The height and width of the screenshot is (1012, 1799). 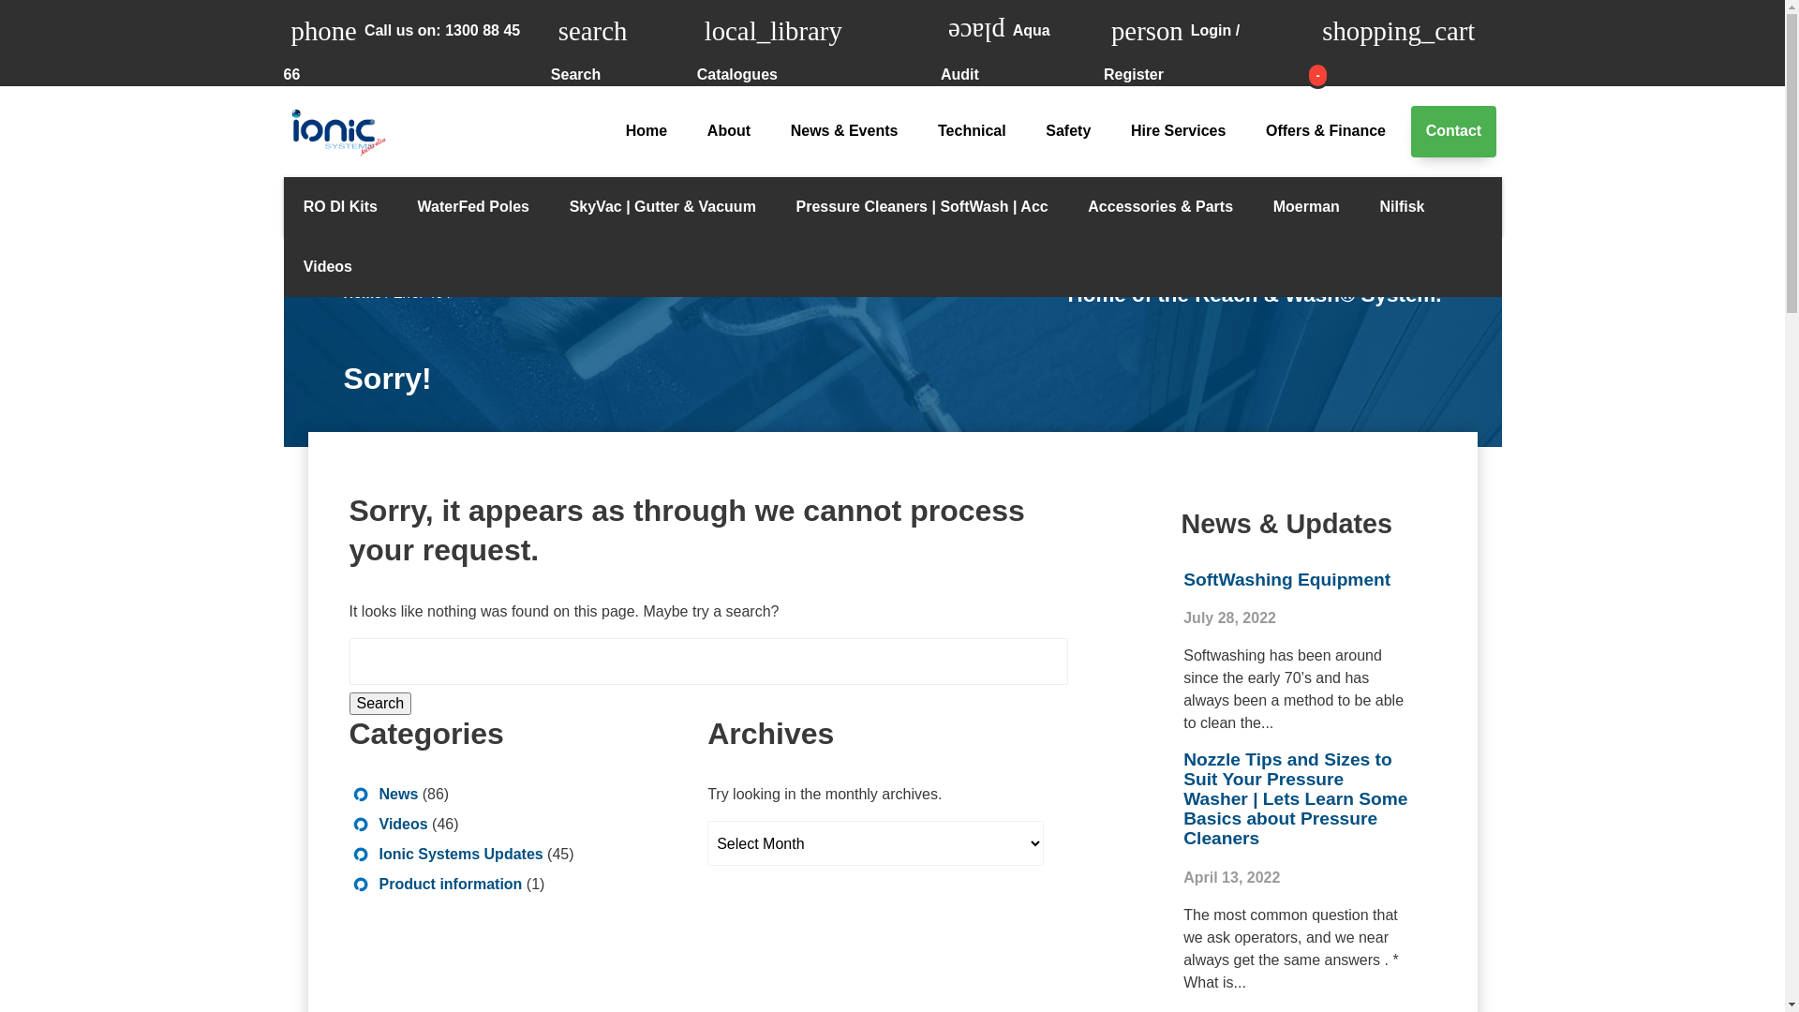 I want to click on Accessories & Parts, so click(x=1160, y=207).